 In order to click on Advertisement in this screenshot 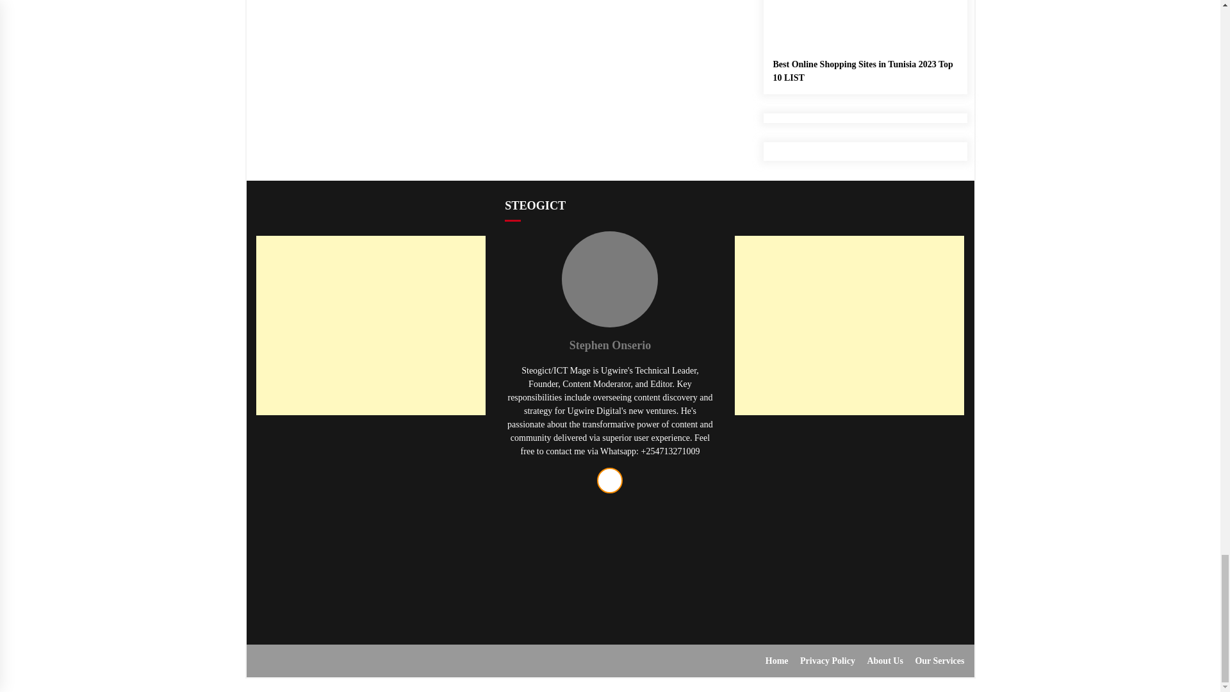, I will do `click(370, 518)`.